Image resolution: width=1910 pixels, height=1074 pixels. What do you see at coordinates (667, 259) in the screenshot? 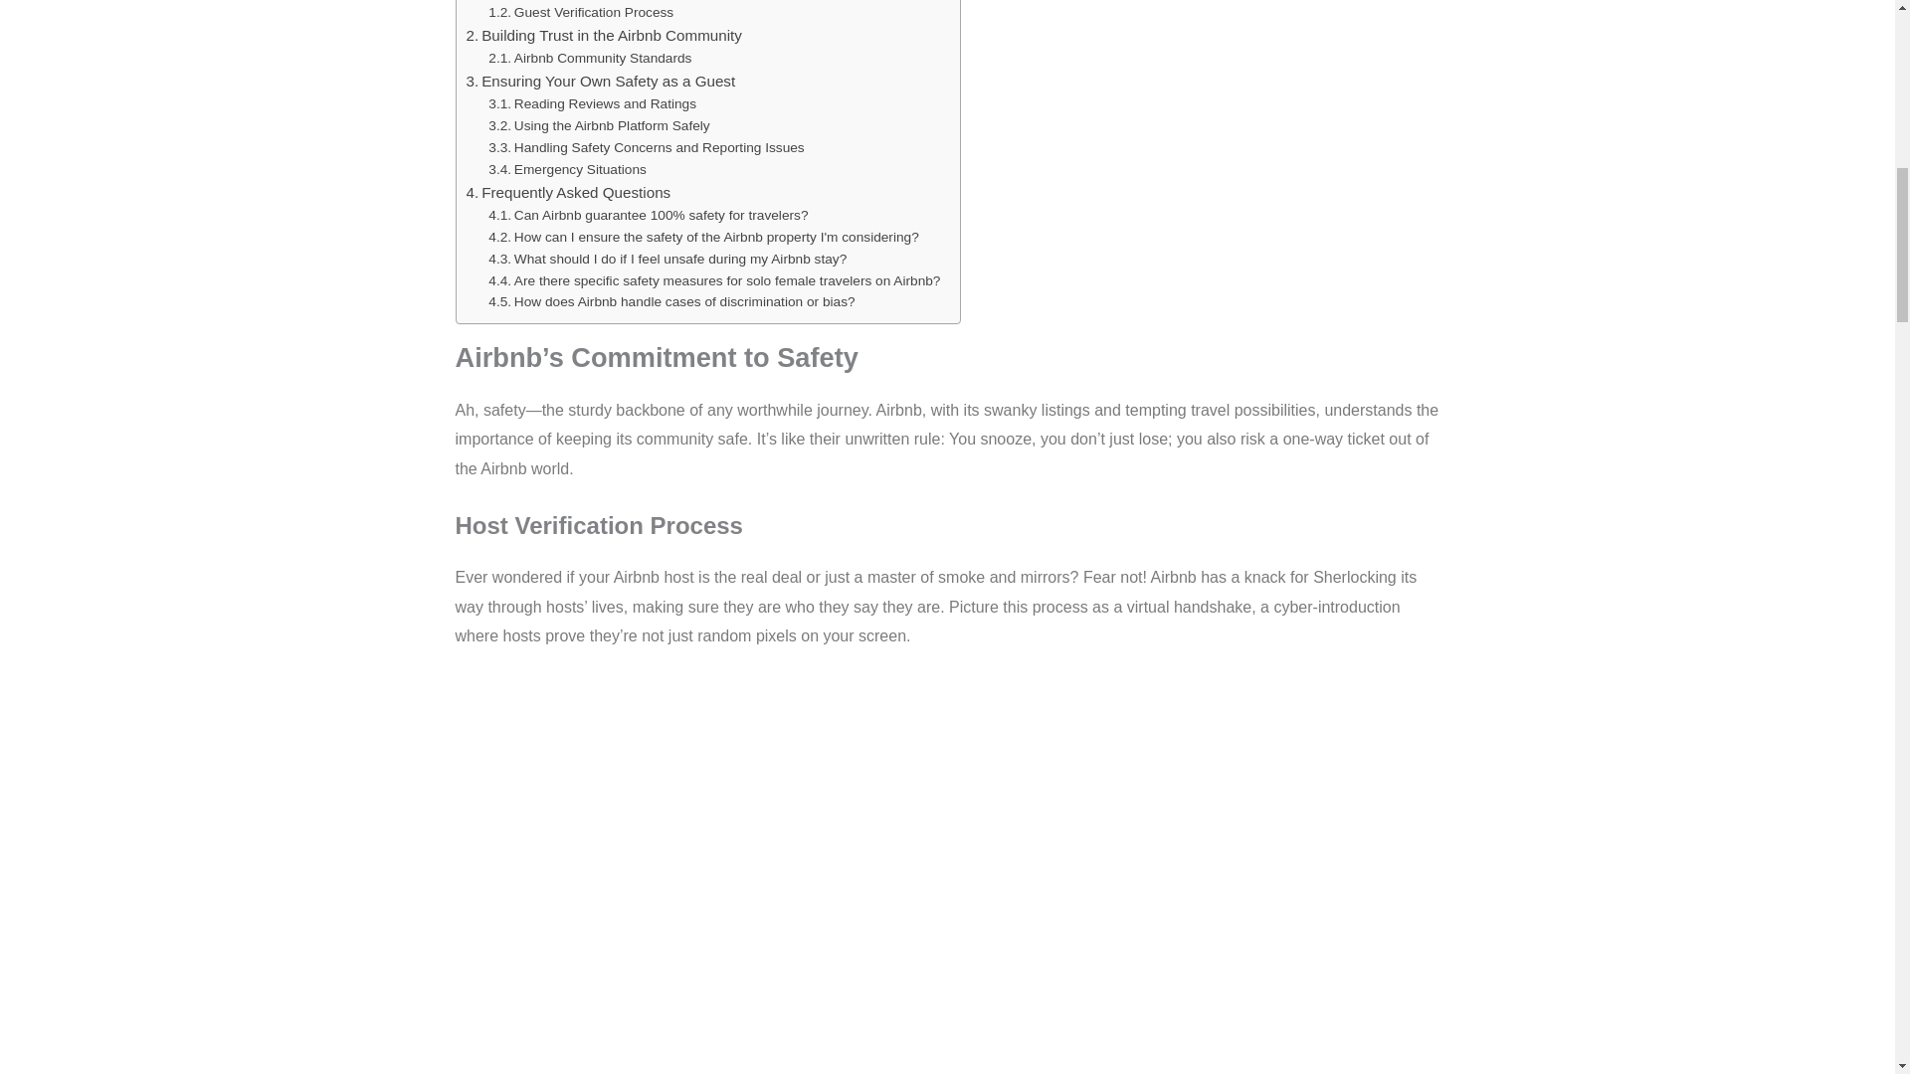
I see `What should I do if I feel unsafe during my Airbnb stay?` at bounding box center [667, 259].